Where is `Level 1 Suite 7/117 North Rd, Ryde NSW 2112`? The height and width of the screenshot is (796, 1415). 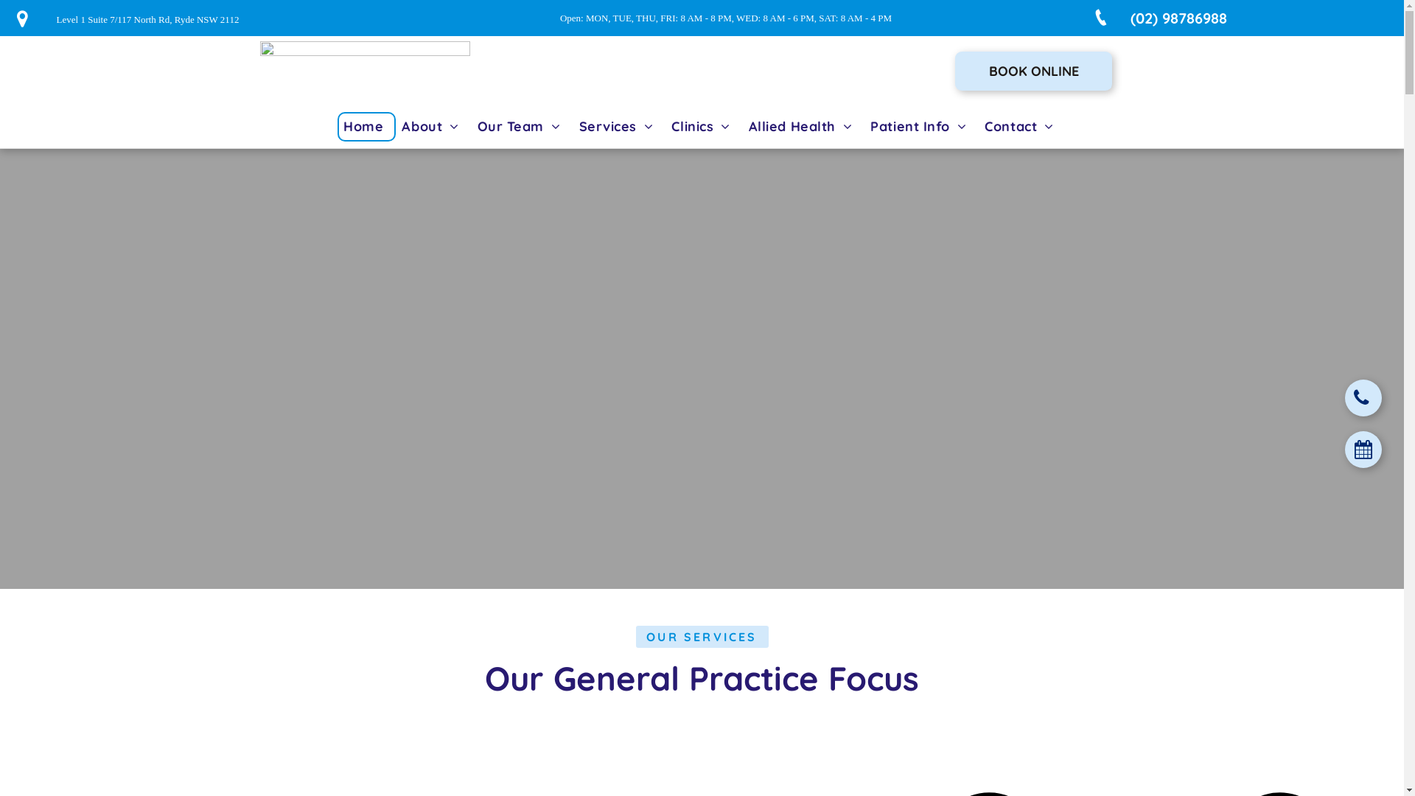
Level 1 Suite 7/117 North Rd, Ryde NSW 2112 is located at coordinates (147, 19).